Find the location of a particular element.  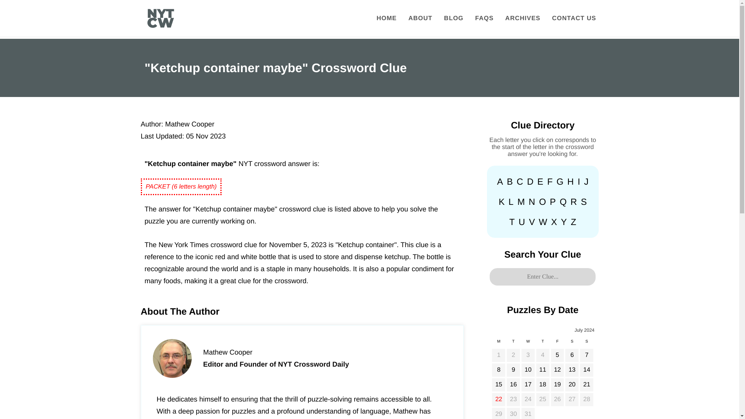

Sunday is located at coordinates (587, 343).